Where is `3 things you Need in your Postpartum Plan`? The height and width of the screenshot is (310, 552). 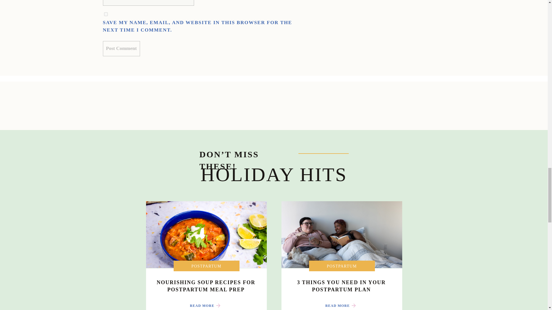
3 things you Need in your Postpartum Plan is located at coordinates (342, 305).